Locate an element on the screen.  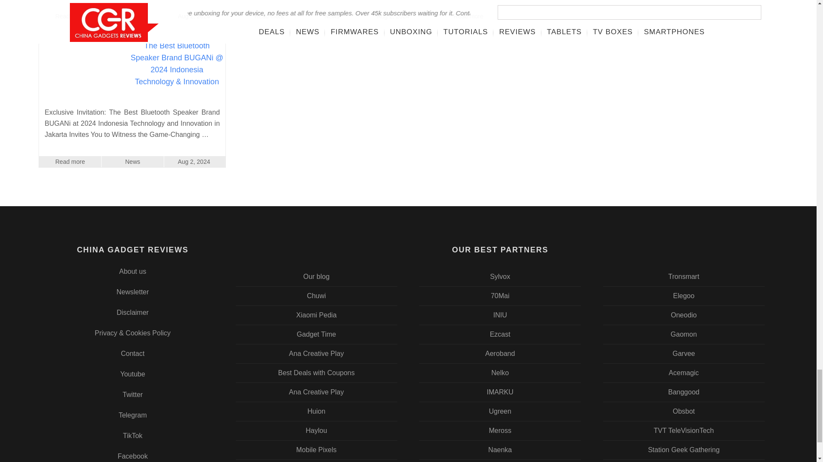
Best Deals with Coupons is located at coordinates (316, 373).